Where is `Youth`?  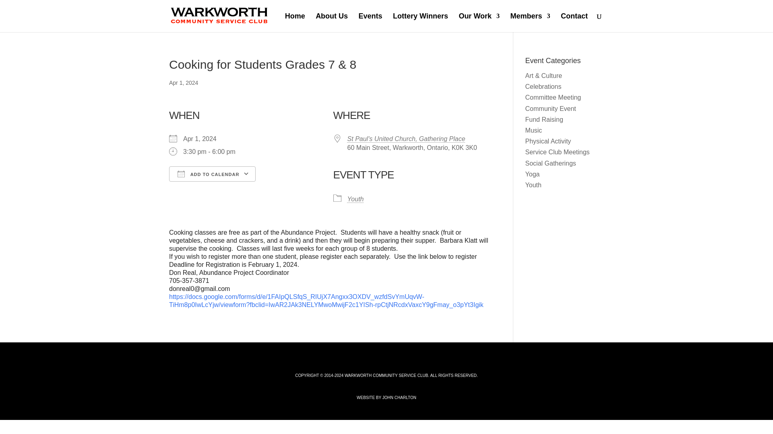 Youth is located at coordinates (355, 199).